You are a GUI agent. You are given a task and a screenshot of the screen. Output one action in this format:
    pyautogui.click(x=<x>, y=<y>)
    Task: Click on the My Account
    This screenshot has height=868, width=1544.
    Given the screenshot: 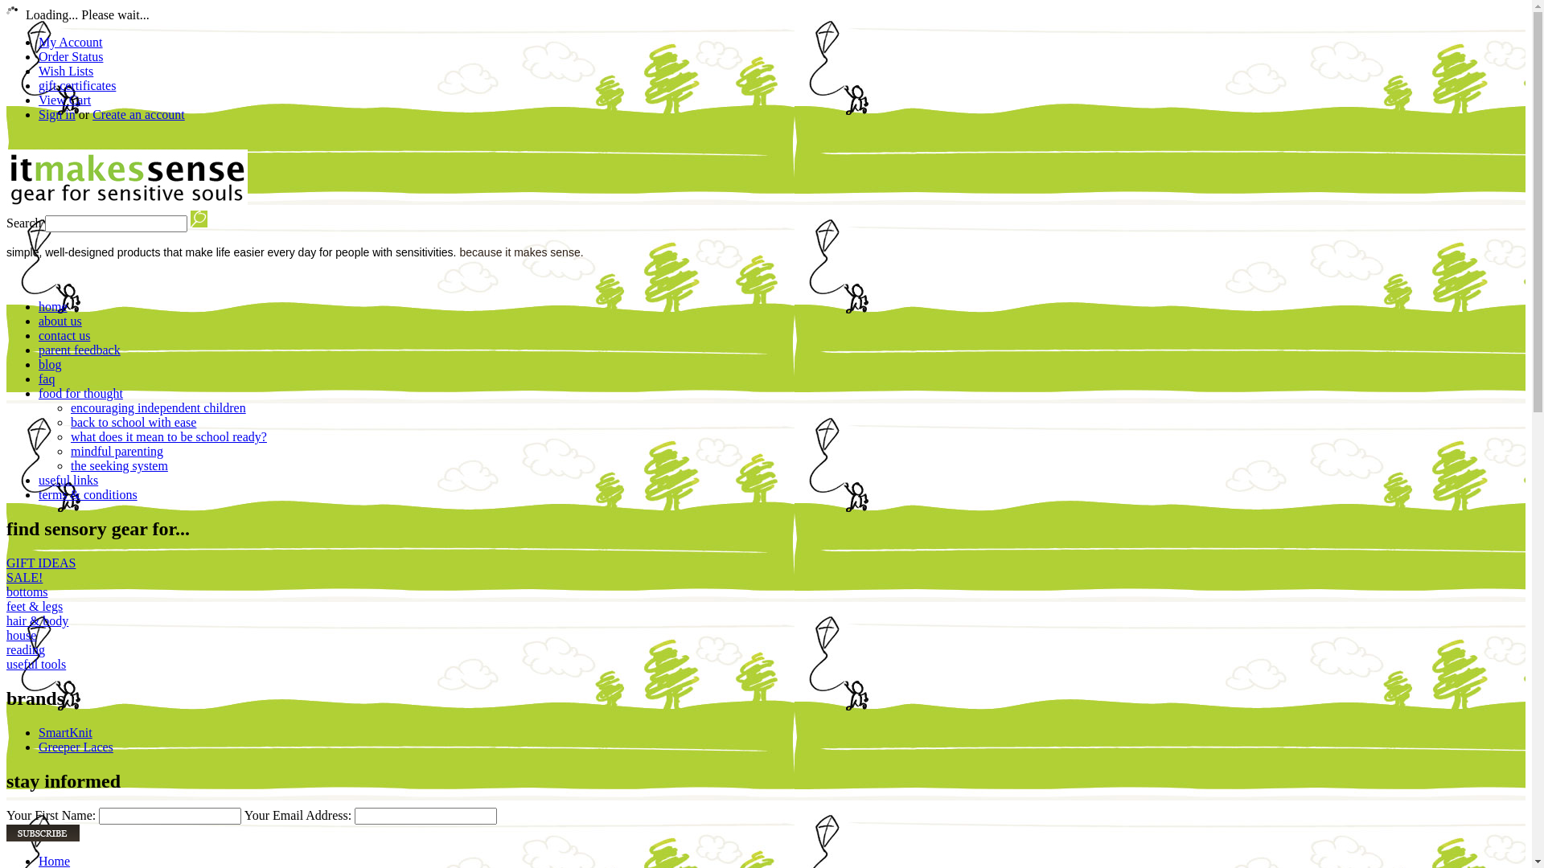 What is the action you would take?
    pyautogui.click(x=71, y=42)
    